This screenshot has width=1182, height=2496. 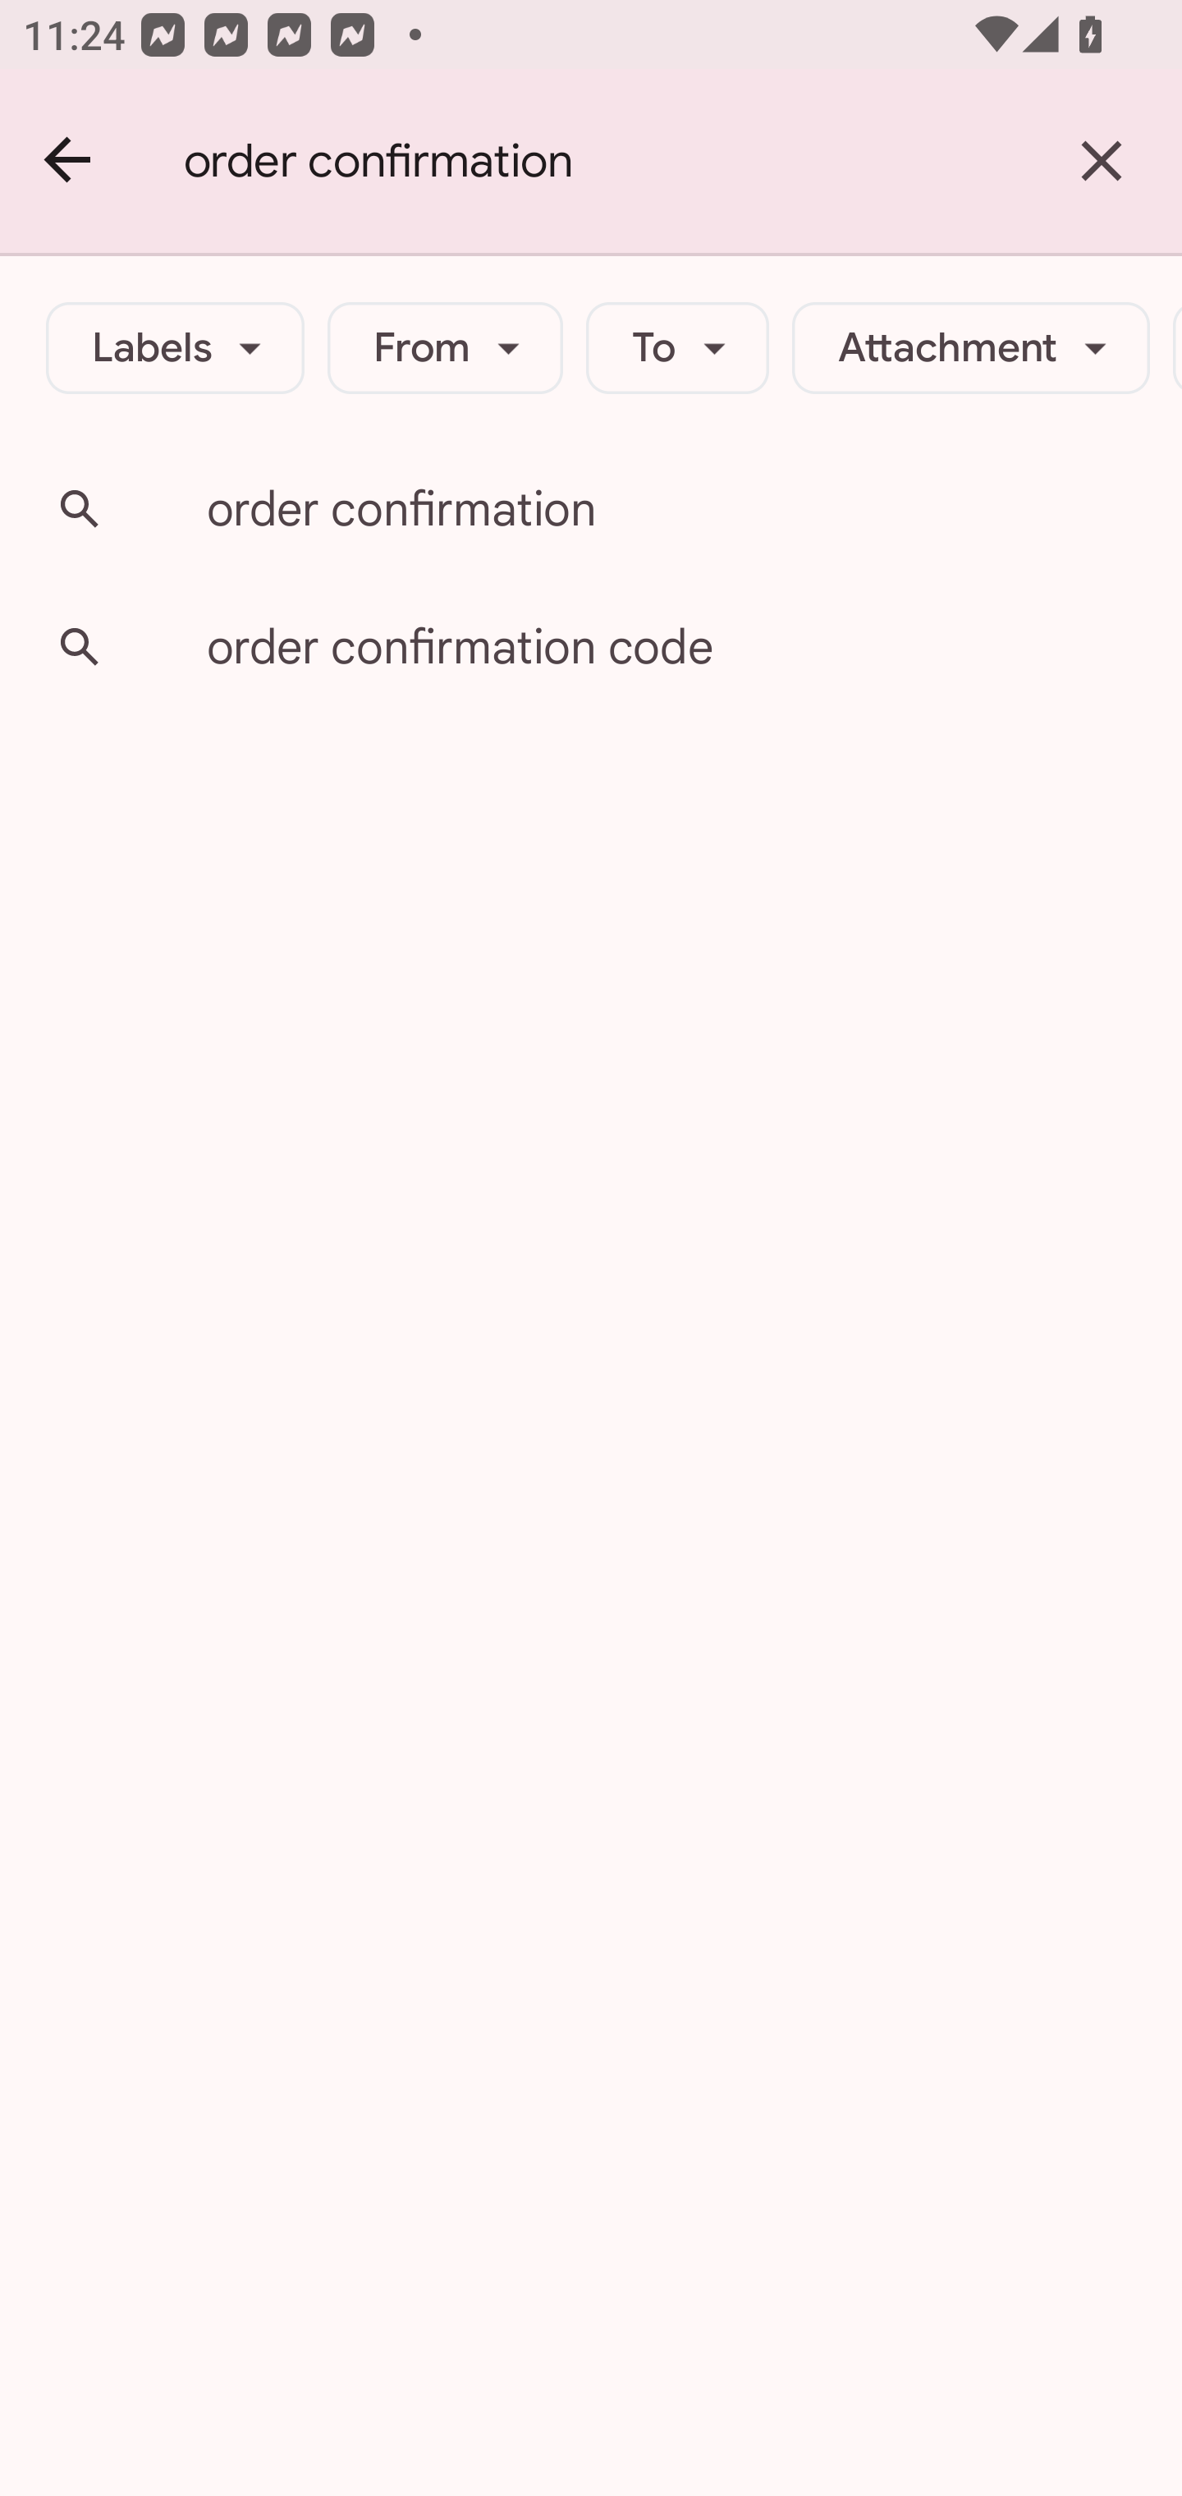 What do you see at coordinates (1102, 161) in the screenshot?
I see `Clear text` at bounding box center [1102, 161].